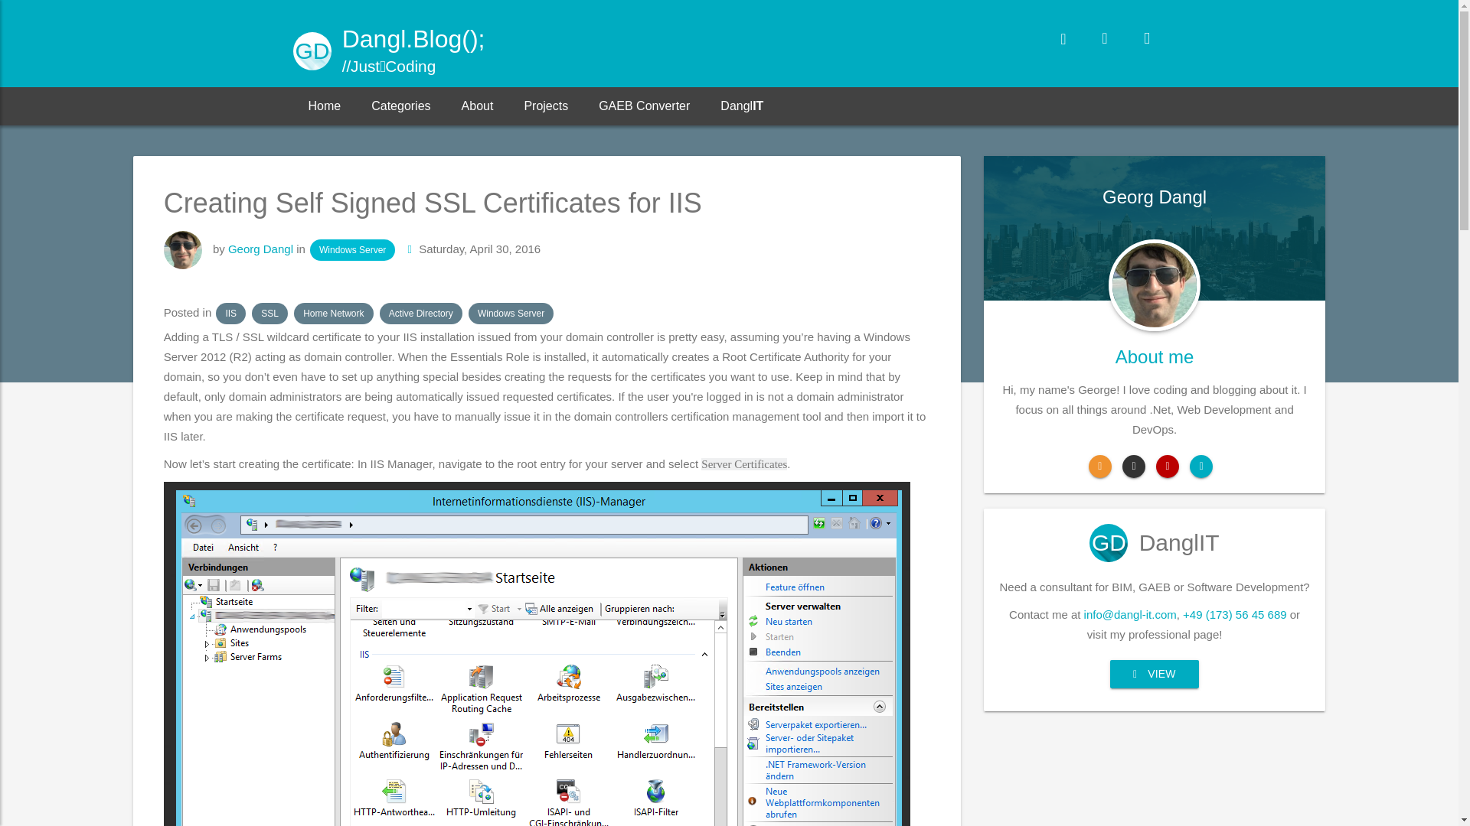 This screenshot has height=826, width=1470. Describe the element at coordinates (269, 314) in the screenshot. I see `SSL` at that location.